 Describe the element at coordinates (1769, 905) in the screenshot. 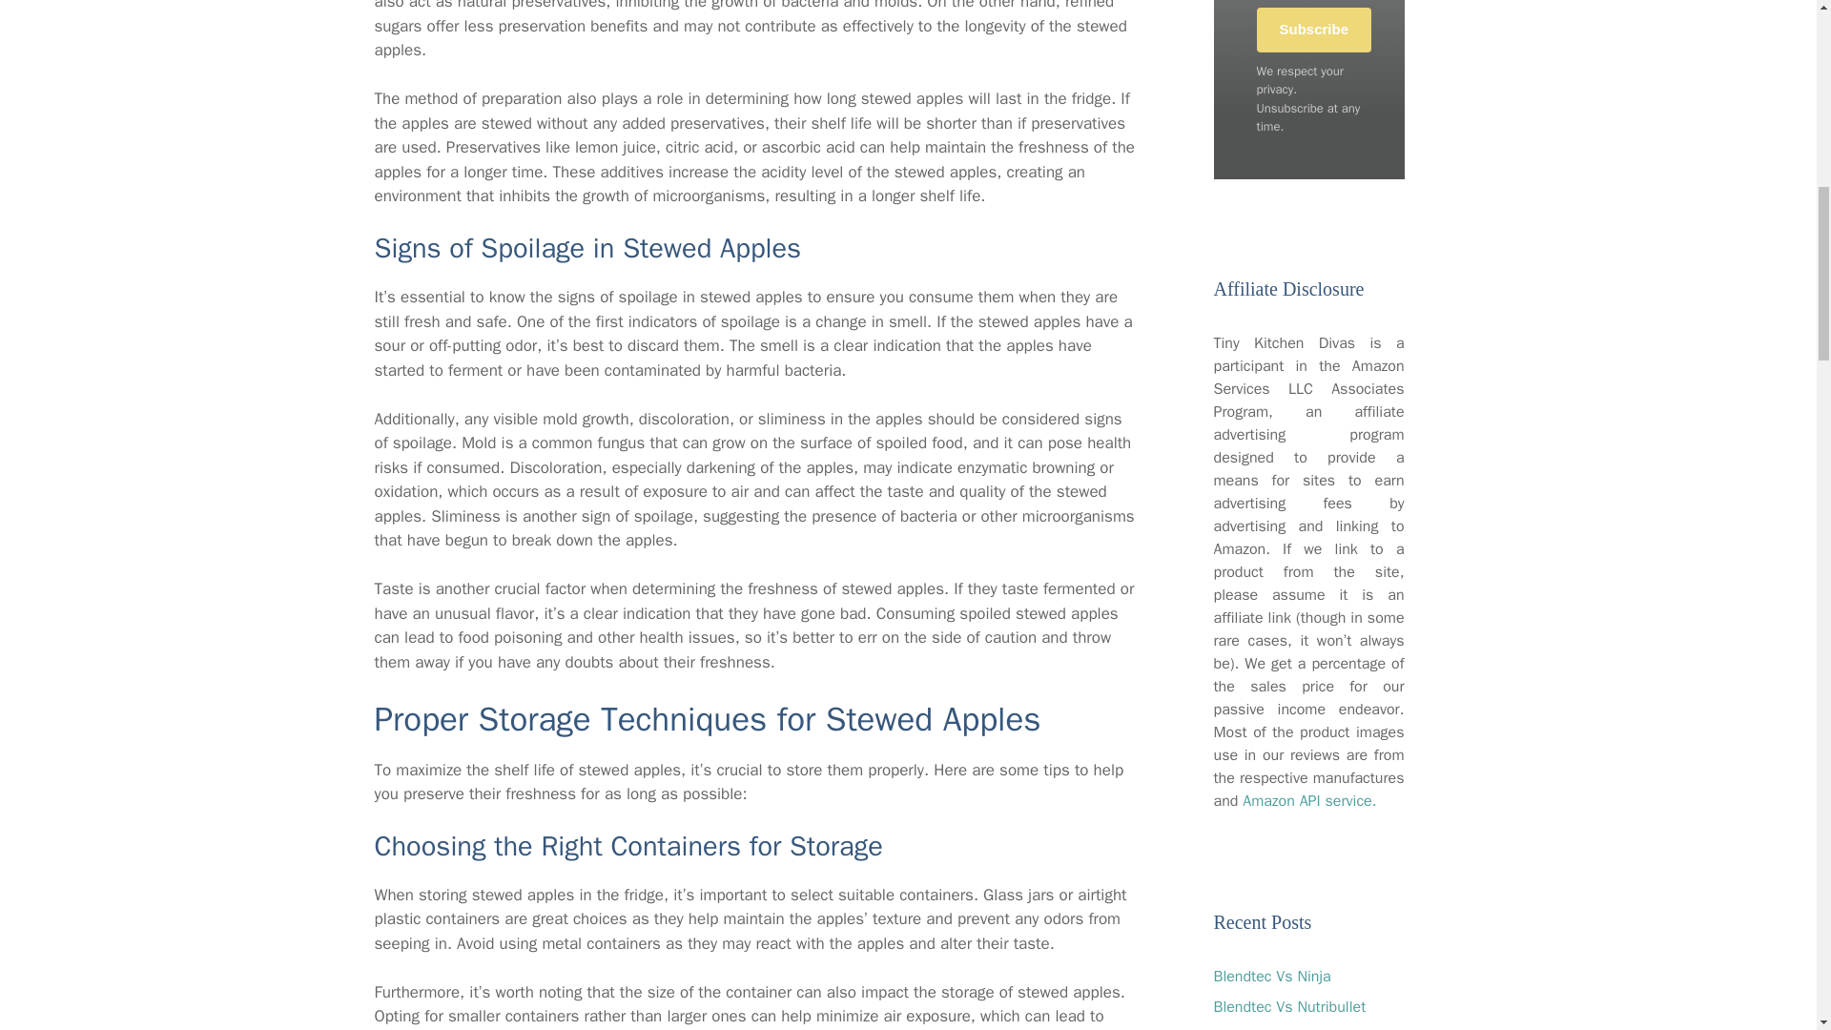

I see `Scroll back to top` at that location.